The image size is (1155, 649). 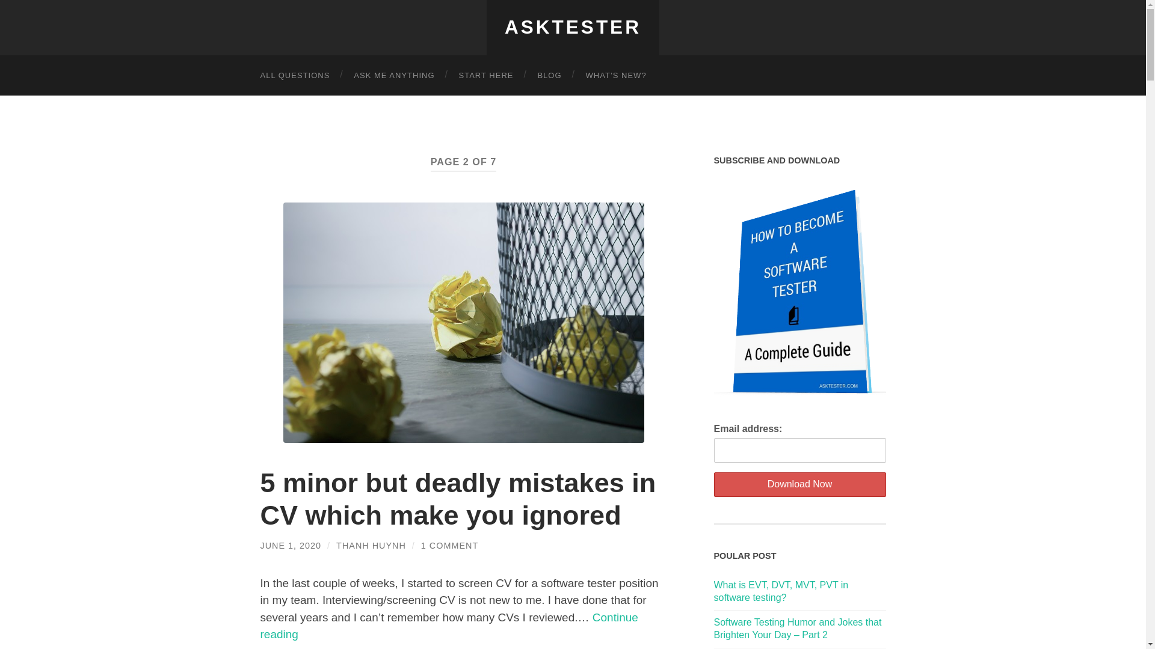 What do you see at coordinates (371, 545) in the screenshot?
I see `Posts by Thanh Huynh` at bounding box center [371, 545].